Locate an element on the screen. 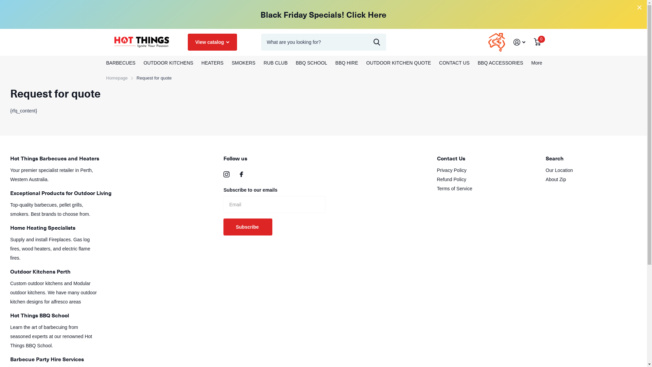 This screenshot has height=367, width=652. OUTDOOR KITCHEN QUOTE is located at coordinates (399, 63).